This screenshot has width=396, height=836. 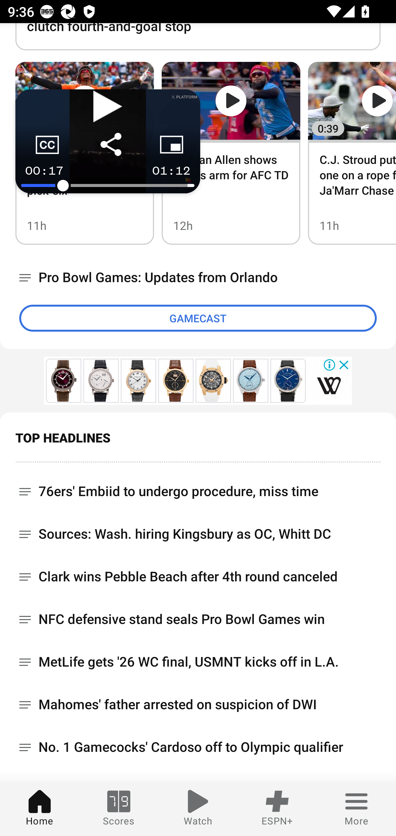 What do you see at coordinates (176, 381) in the screenshot?
I see `4887386` at bounding box center [176, 381].